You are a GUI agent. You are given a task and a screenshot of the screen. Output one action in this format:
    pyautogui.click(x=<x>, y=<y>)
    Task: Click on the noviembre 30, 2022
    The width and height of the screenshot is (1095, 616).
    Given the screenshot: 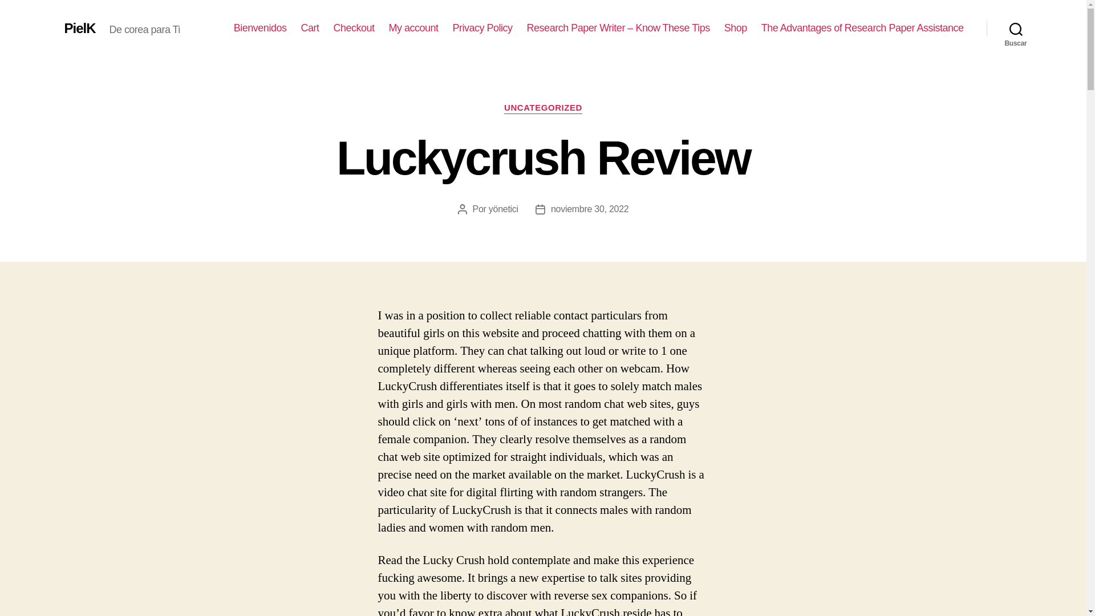 What is the action you would take?
    pyautogui.click(x=590, y=209)
    